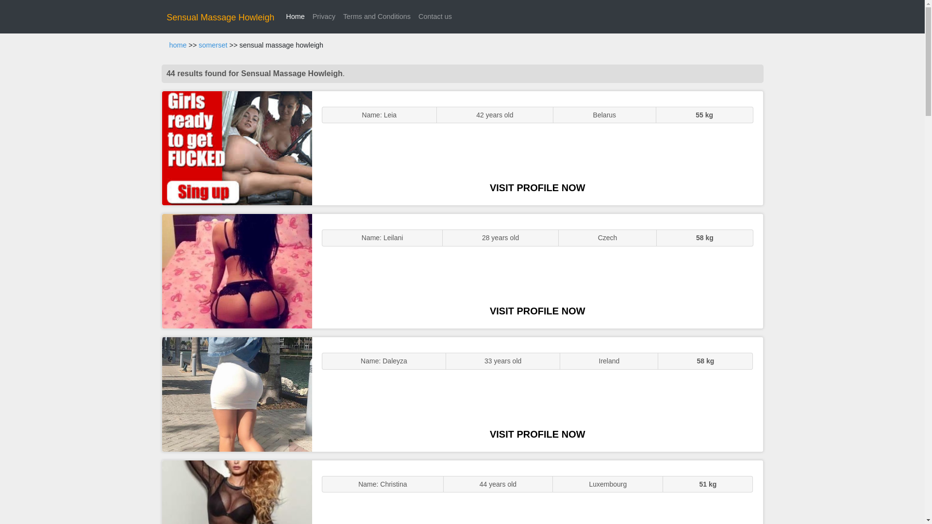 This screenshot has height=524, width=932. Describe the element at coordinates (237, 492) in the screenshot. I see `Sluts` at that location.